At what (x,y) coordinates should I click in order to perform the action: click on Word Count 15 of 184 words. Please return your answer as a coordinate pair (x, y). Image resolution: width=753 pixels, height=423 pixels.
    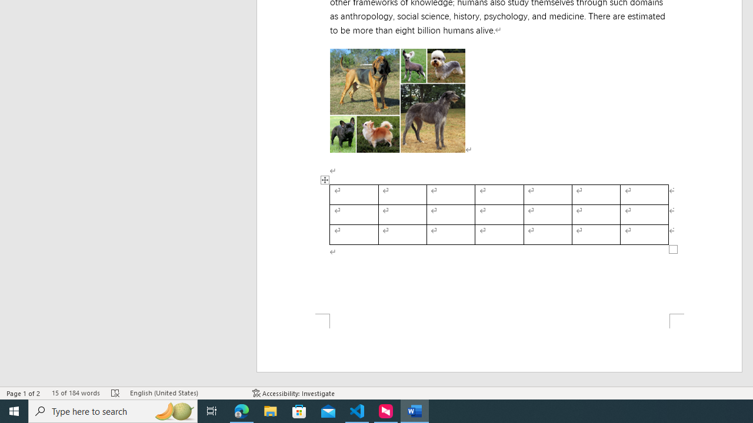
    Looking at the image, I should click on (75, 392).